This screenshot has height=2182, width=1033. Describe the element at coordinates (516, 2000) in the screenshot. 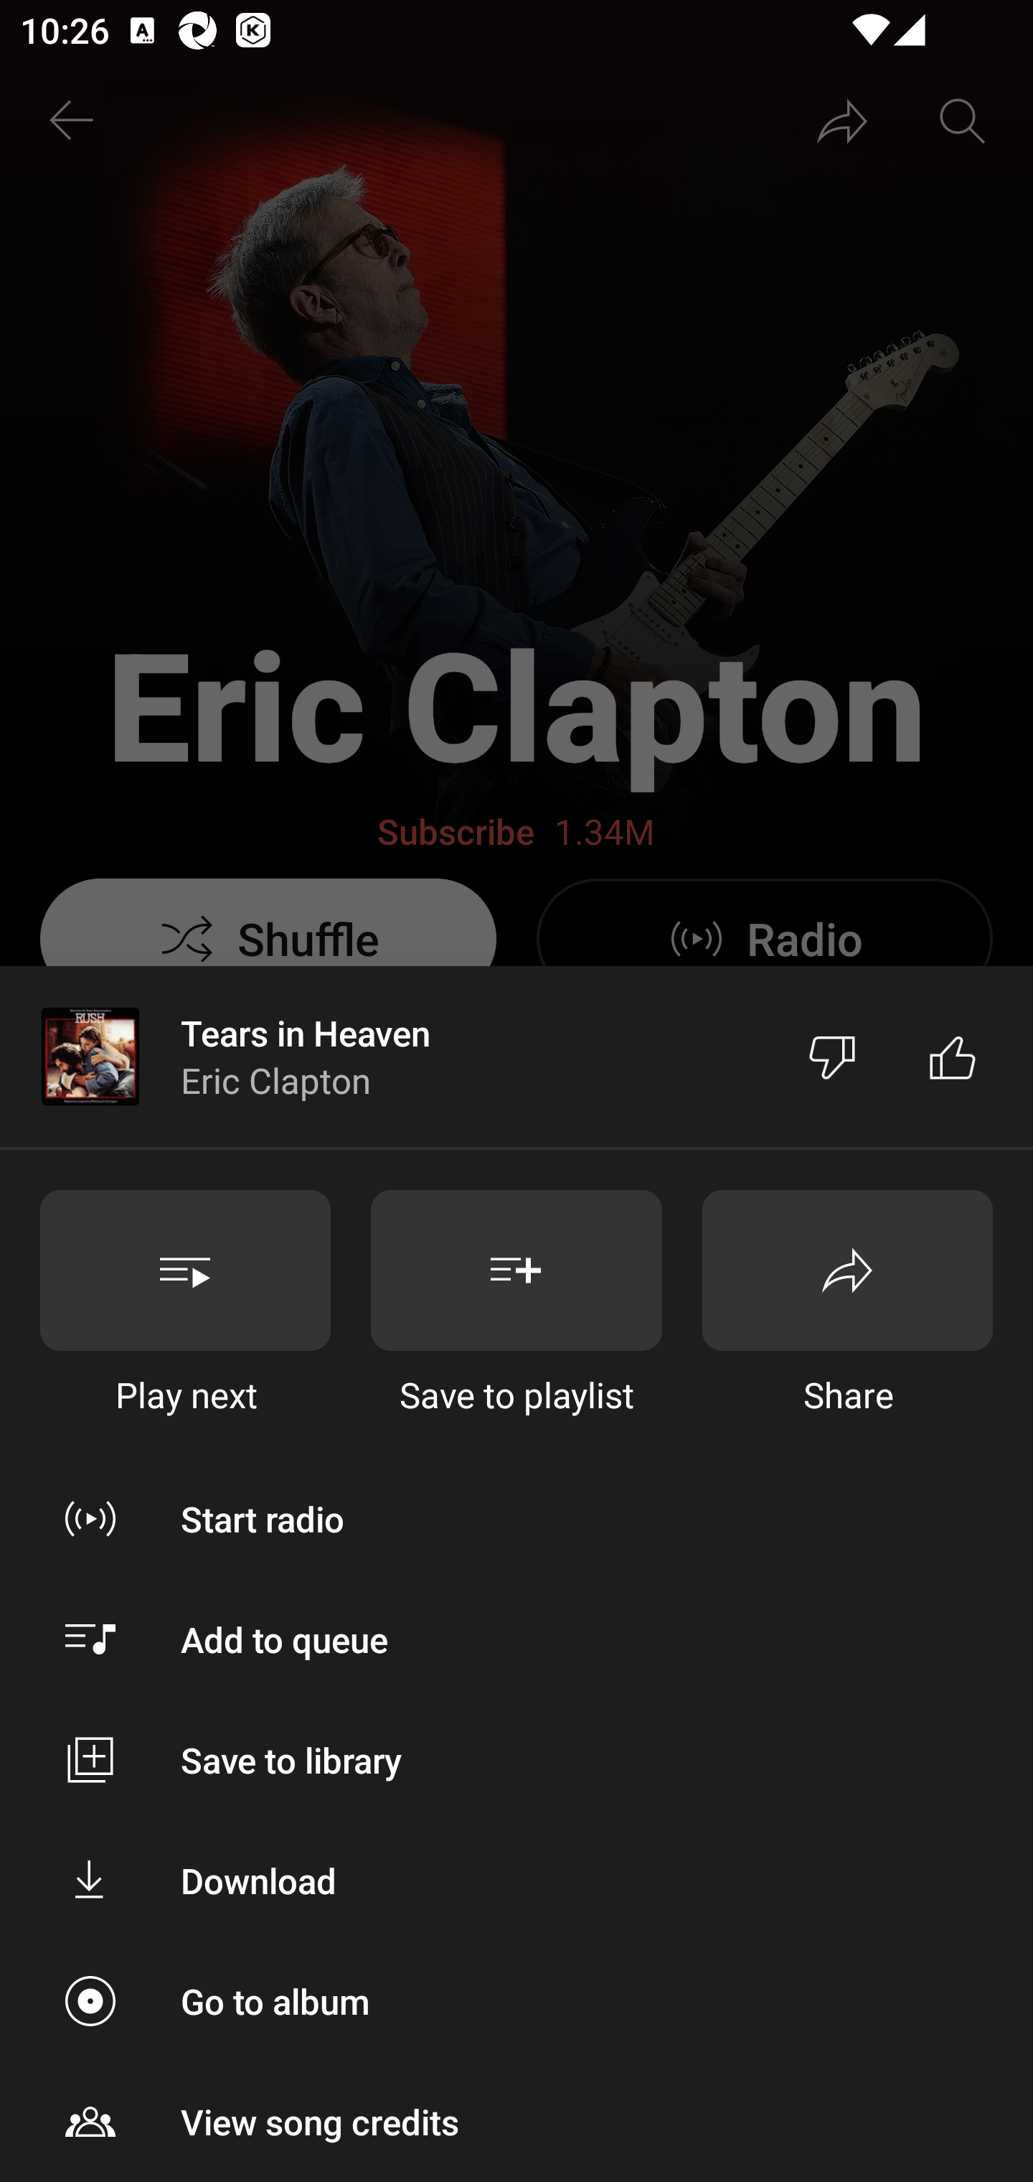

I see `Go to album` at that location.